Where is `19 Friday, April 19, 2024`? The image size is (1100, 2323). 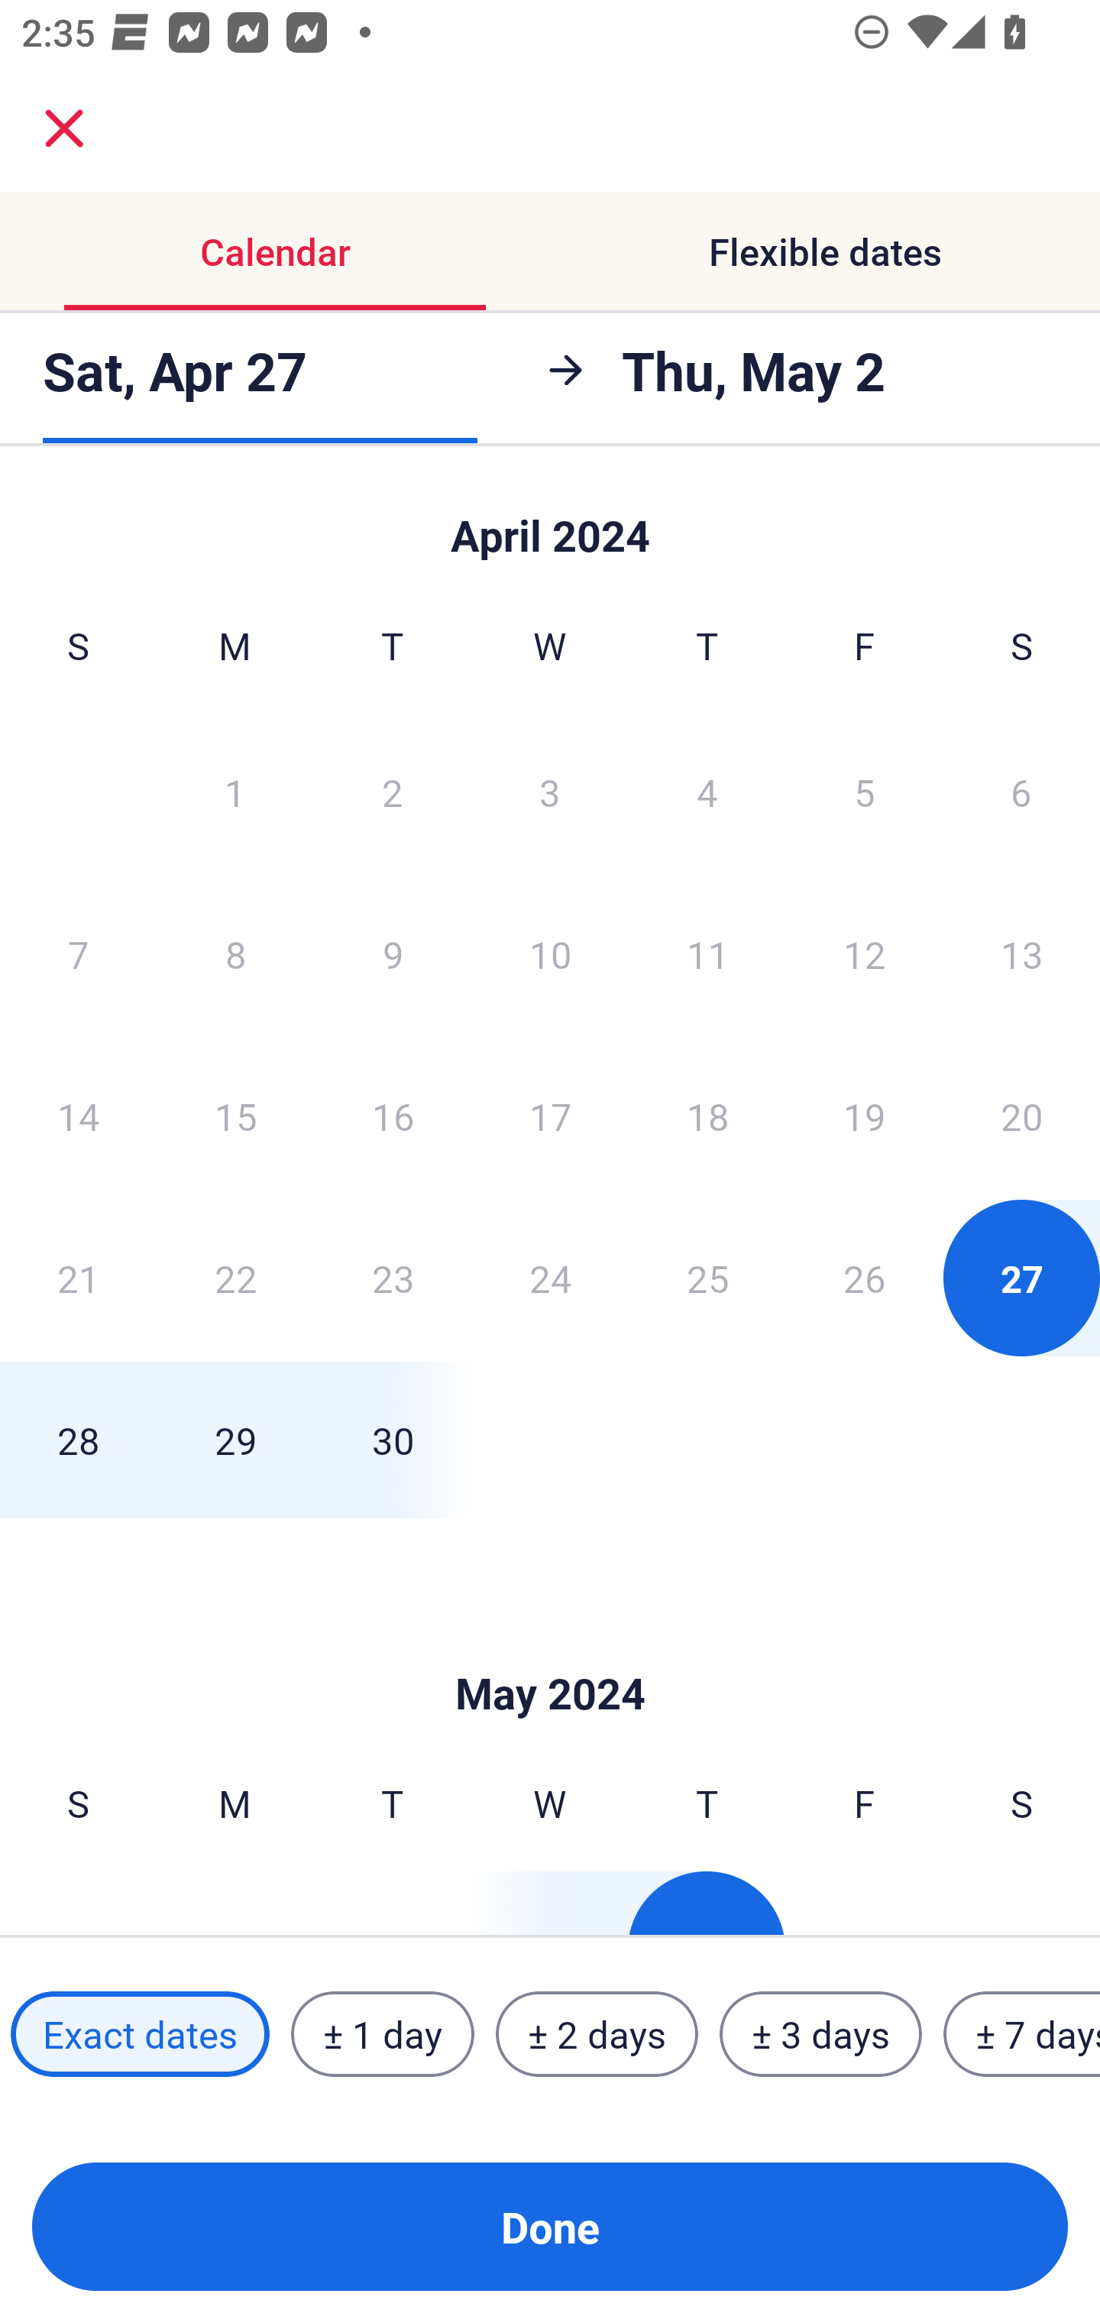 19 Friday, April 19, 2024 is located at coordinates (865, 1116).